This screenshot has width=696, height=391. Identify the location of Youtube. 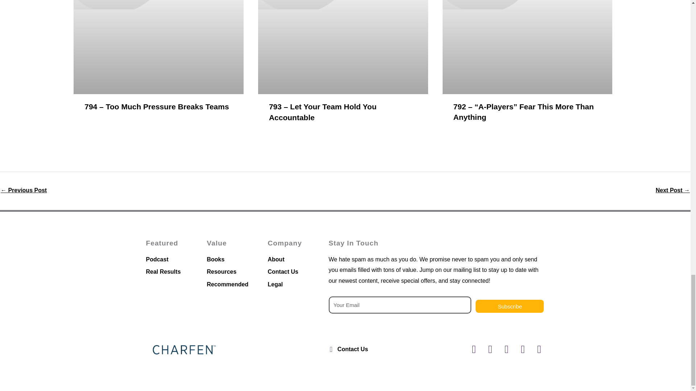
(506, 349).